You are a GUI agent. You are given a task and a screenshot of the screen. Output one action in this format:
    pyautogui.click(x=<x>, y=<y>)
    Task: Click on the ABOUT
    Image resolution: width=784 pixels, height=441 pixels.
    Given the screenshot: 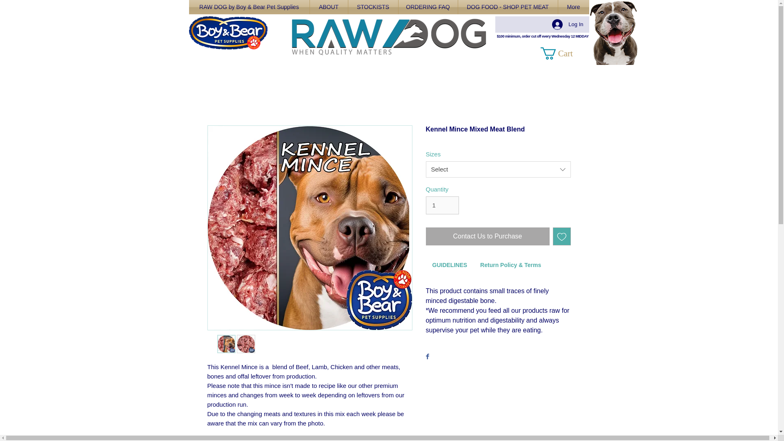 What is the action you would take?
    pyautogui.click(x=328, y=7)
    